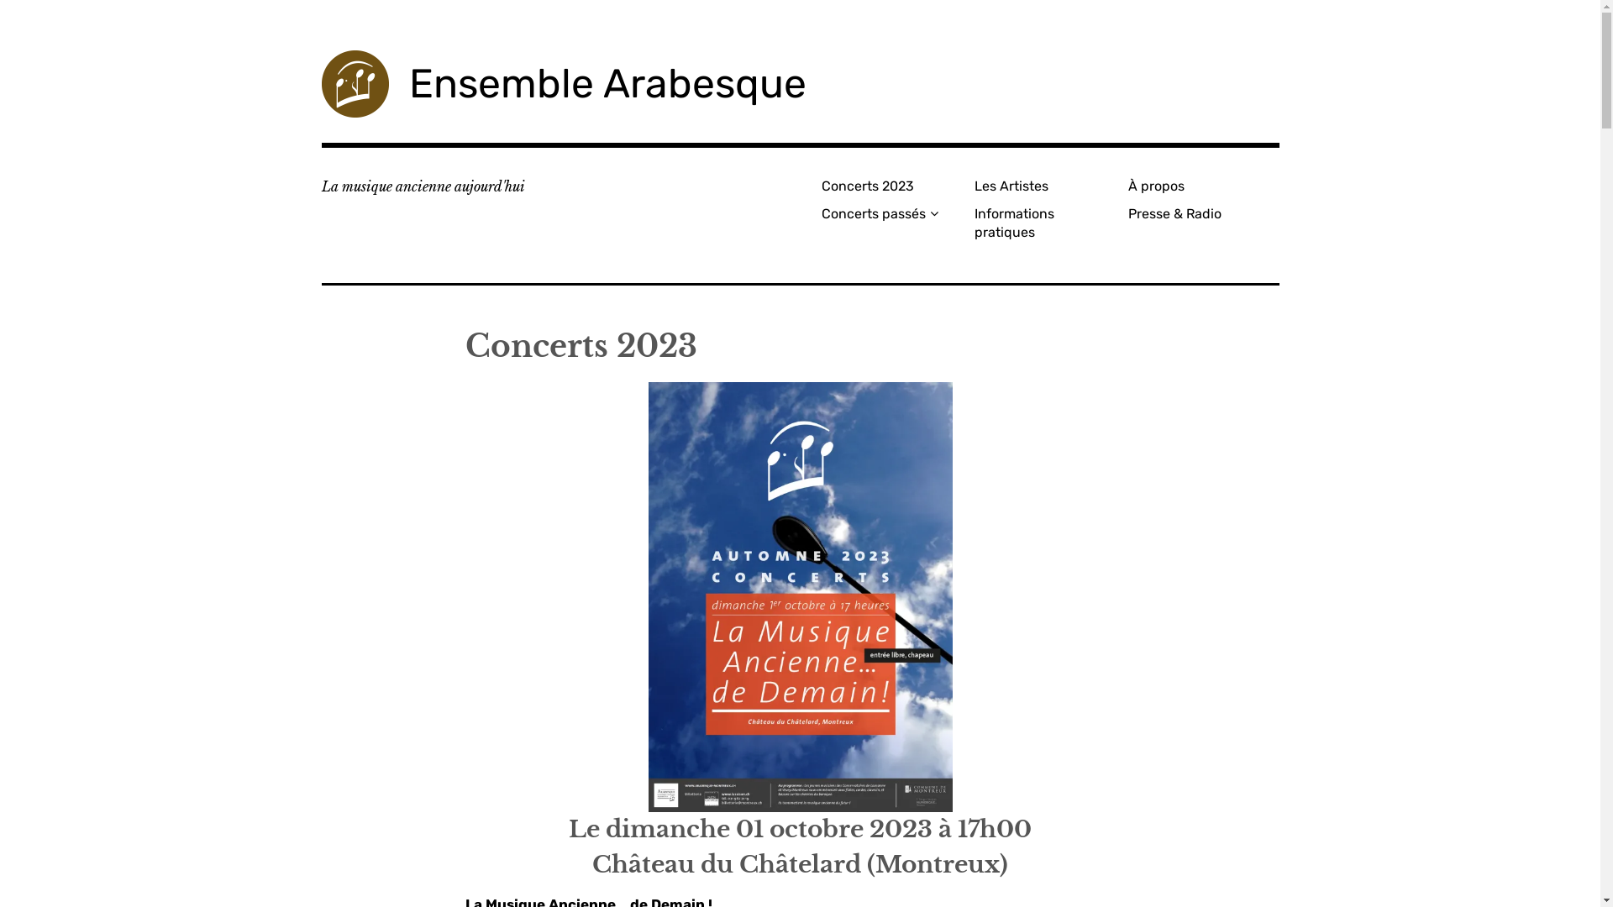  What do you see at coordinates (607, 84) in the screenshot?
I see `Ensemble Arabesque` at bounding box center [607, 84].